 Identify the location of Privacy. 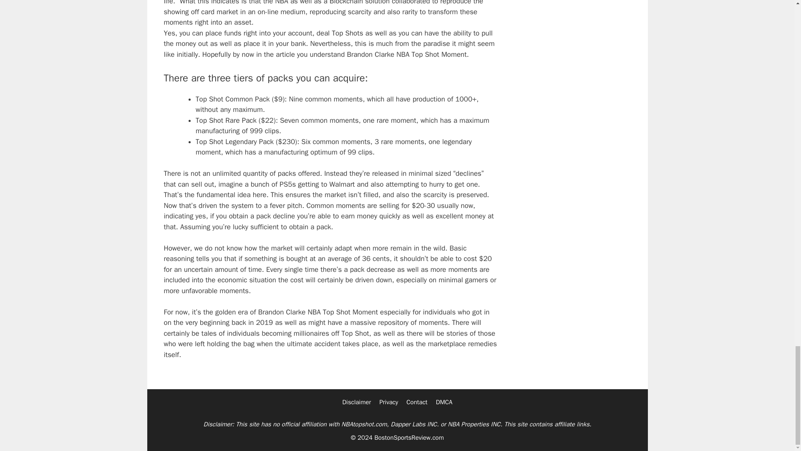
(388, 402).